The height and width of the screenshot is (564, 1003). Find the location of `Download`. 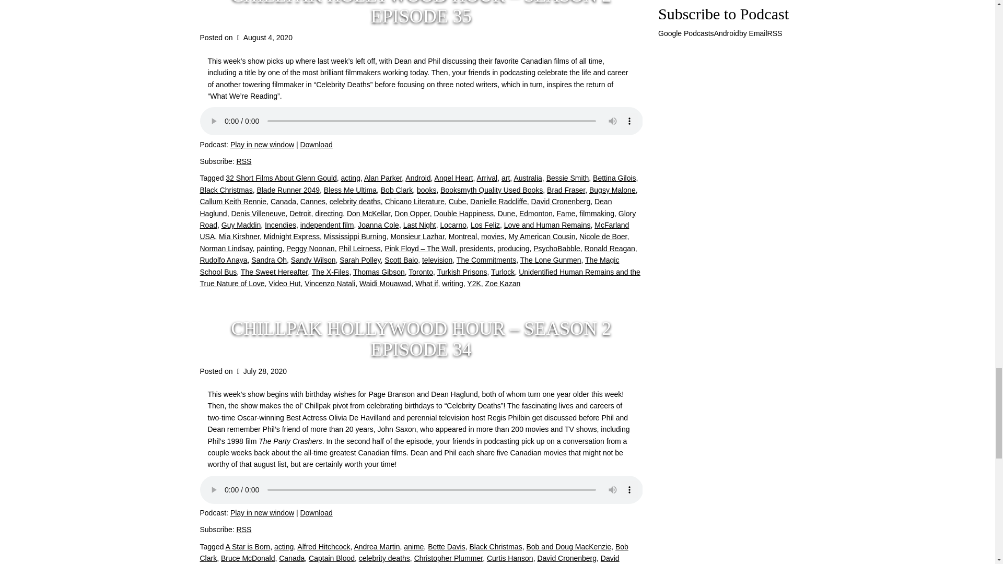

Download is located at coordinates (316, 144).